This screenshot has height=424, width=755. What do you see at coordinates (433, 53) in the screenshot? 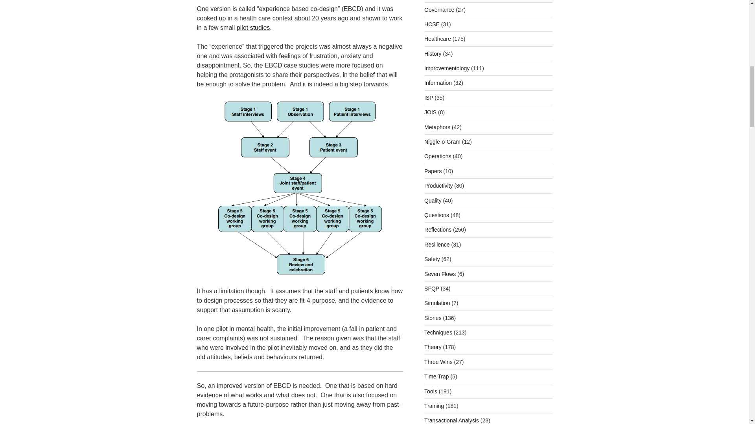
I see `History` at bounding box center [433, 53].